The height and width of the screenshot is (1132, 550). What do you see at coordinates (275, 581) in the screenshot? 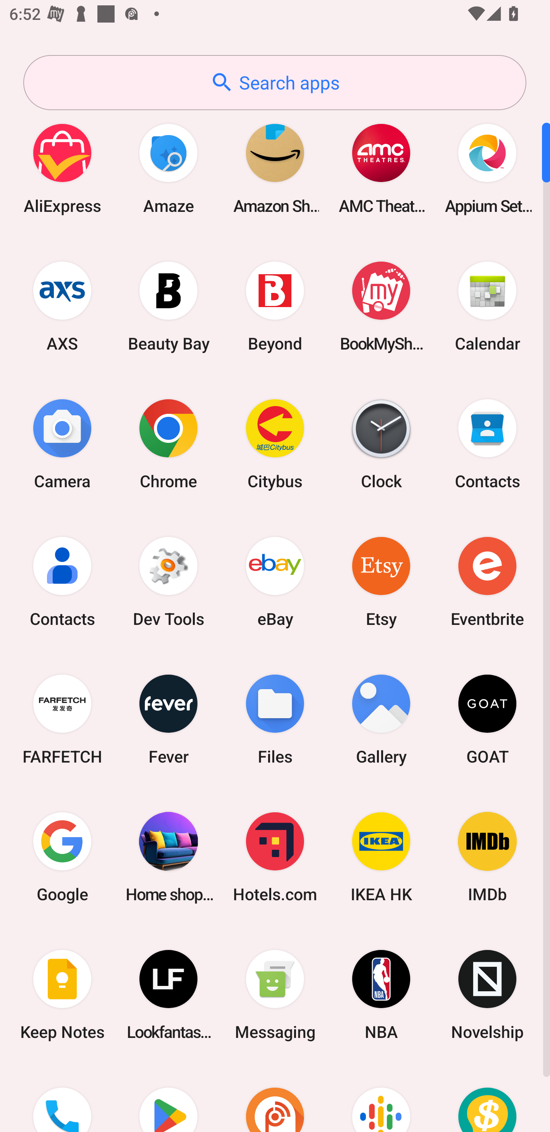
I see `eBay` at bounding box center [275, 581].